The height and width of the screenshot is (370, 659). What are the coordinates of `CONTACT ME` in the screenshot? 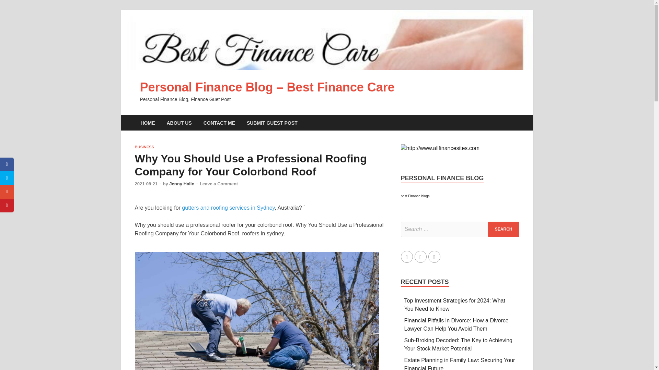 It's located at (219, 123).